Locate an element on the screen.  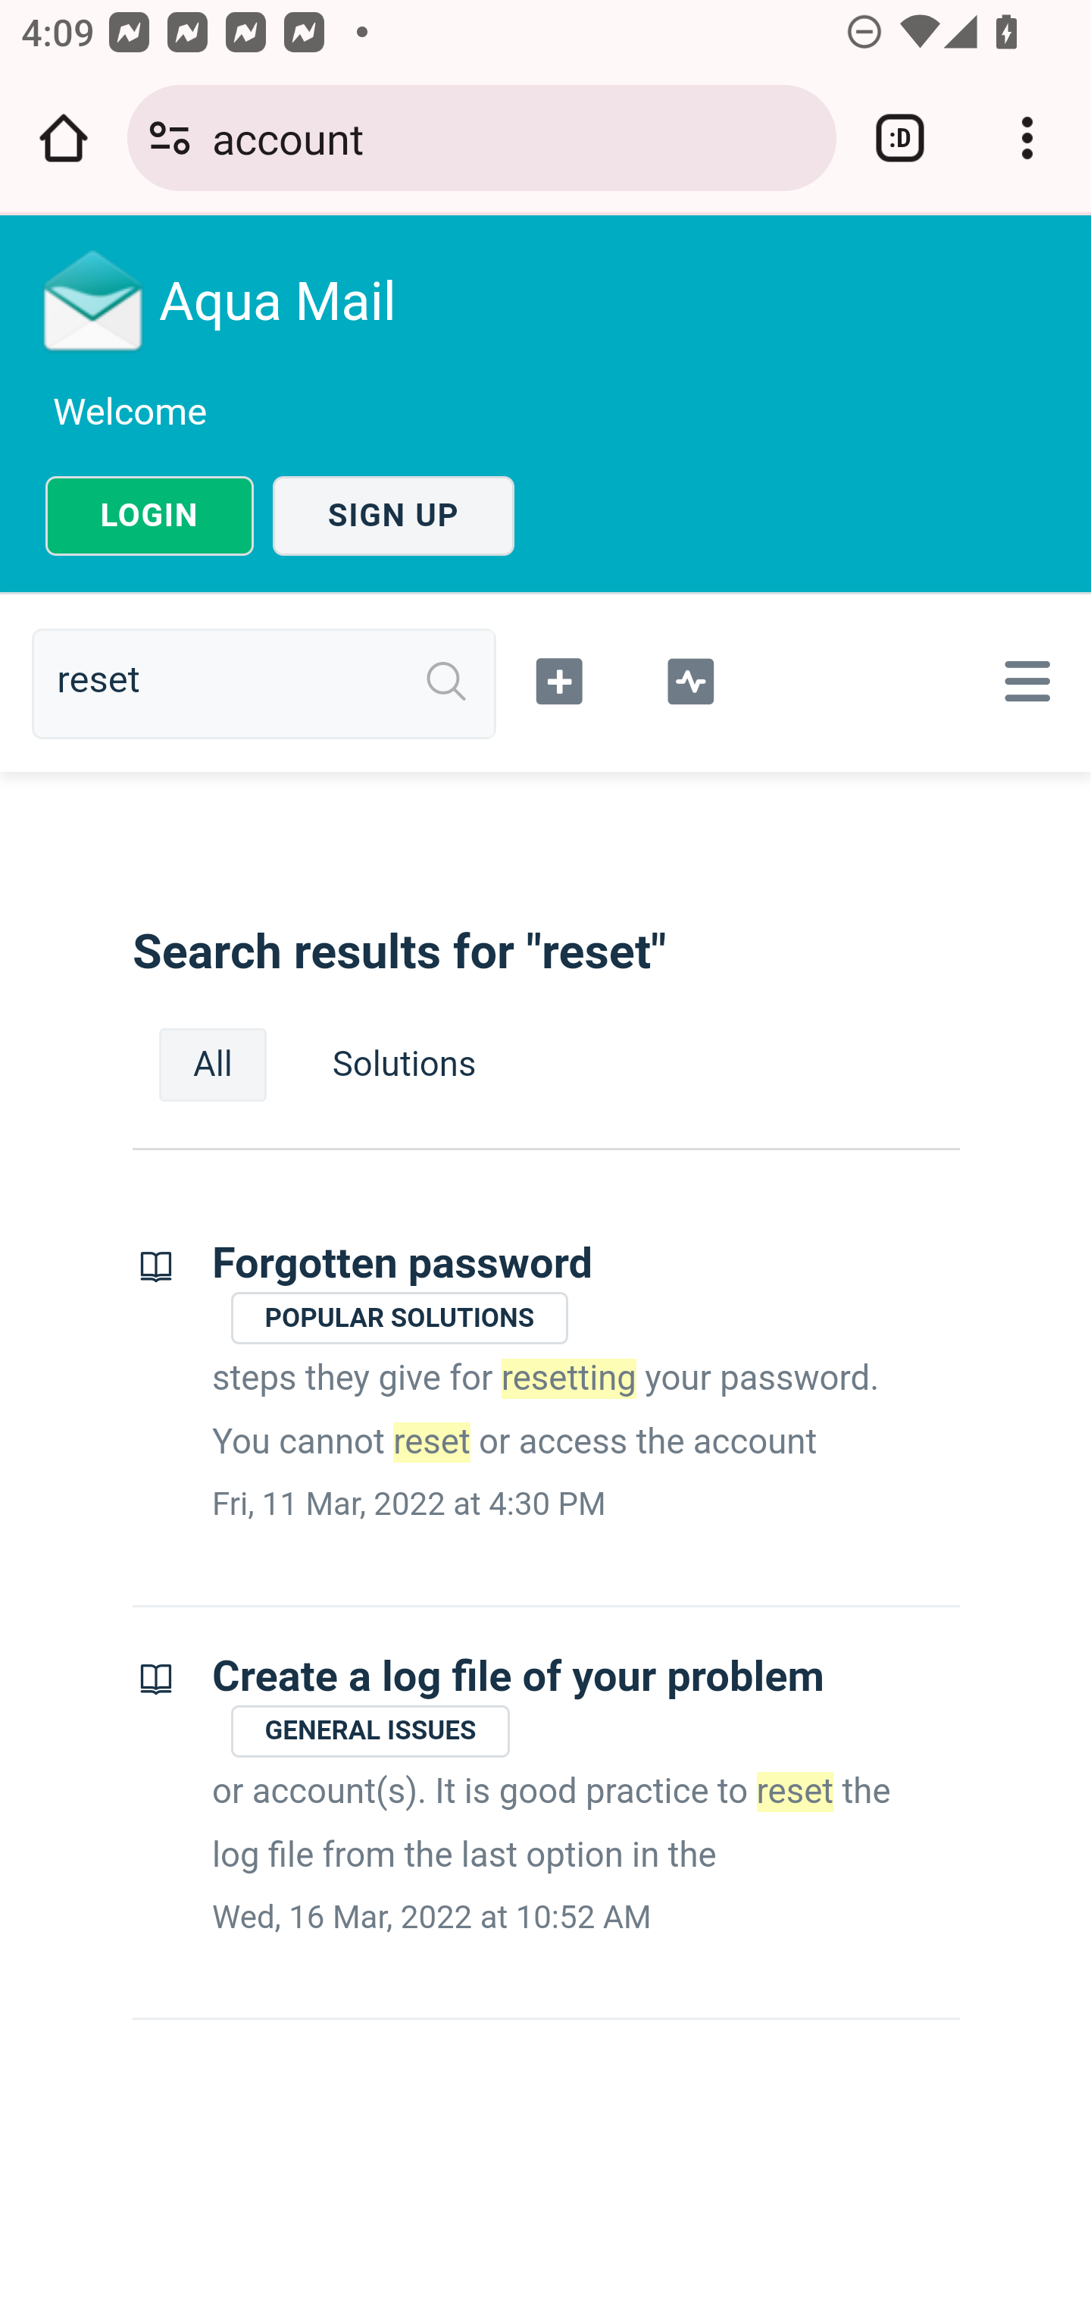
reset is located at coordinates (275, 682).